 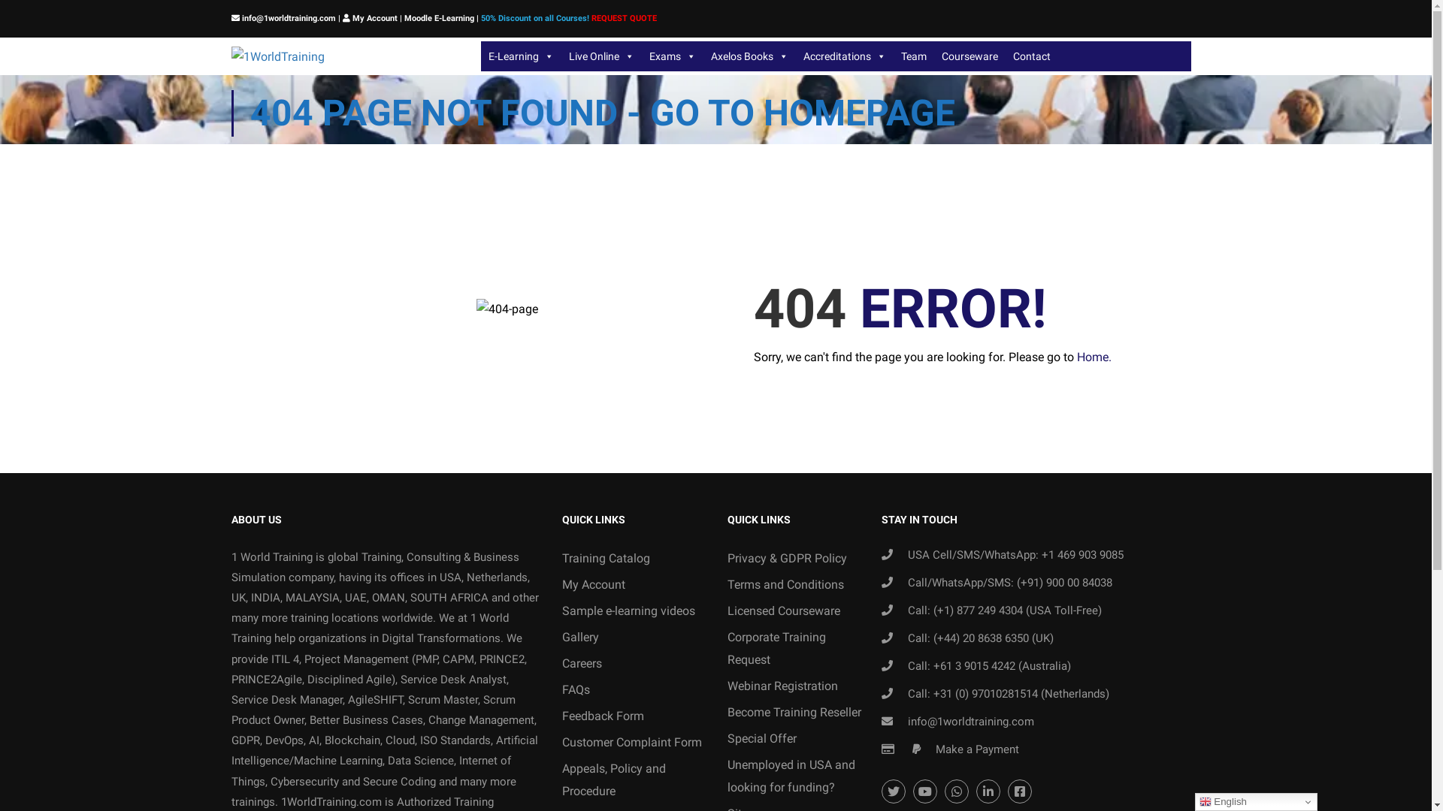 What do you see at coordinates (1082, 554) in the screenshot?
I see `+1 469 903 9085` at bounding box center [1082, 554].